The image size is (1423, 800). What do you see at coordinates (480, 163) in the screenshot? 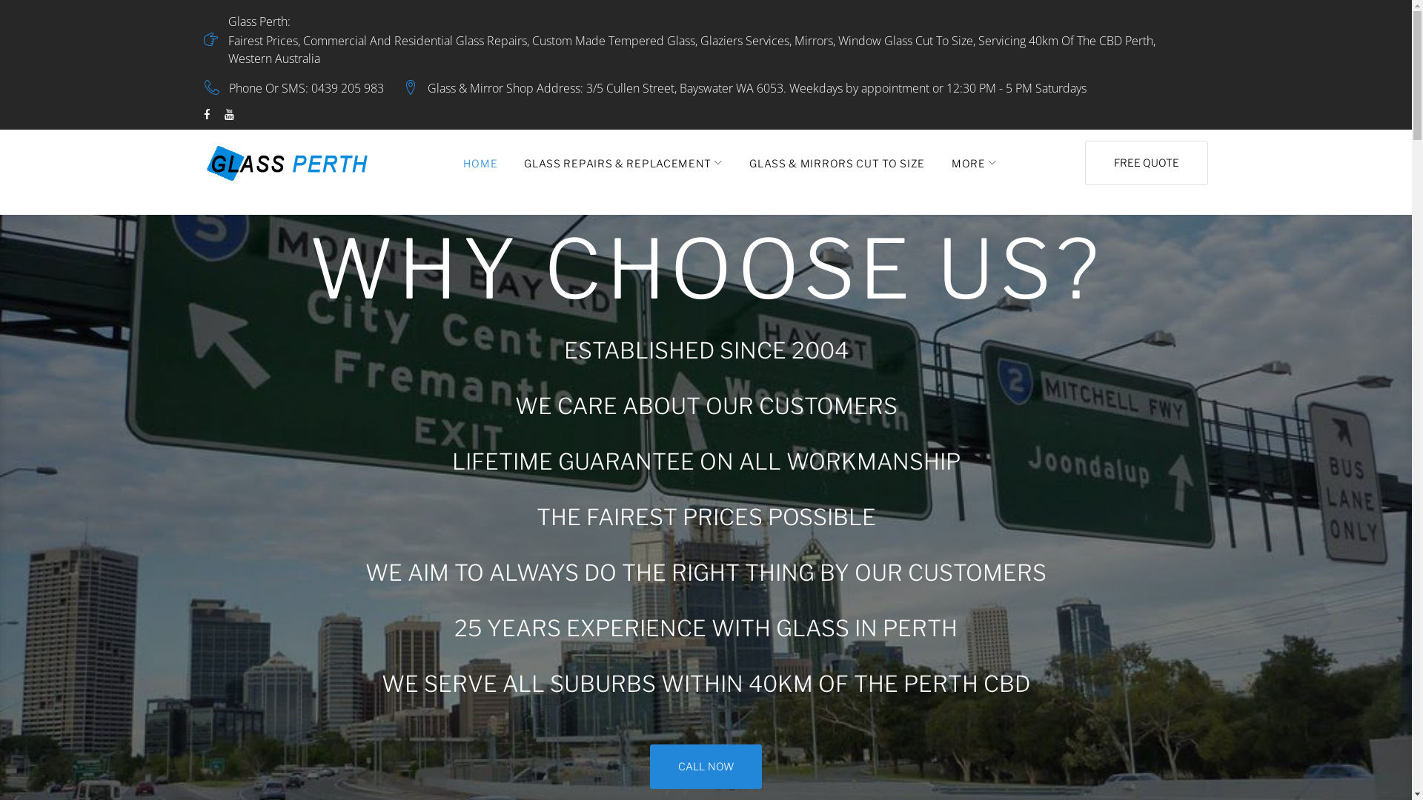
I see `HOME` at bounding box center [480, 163].